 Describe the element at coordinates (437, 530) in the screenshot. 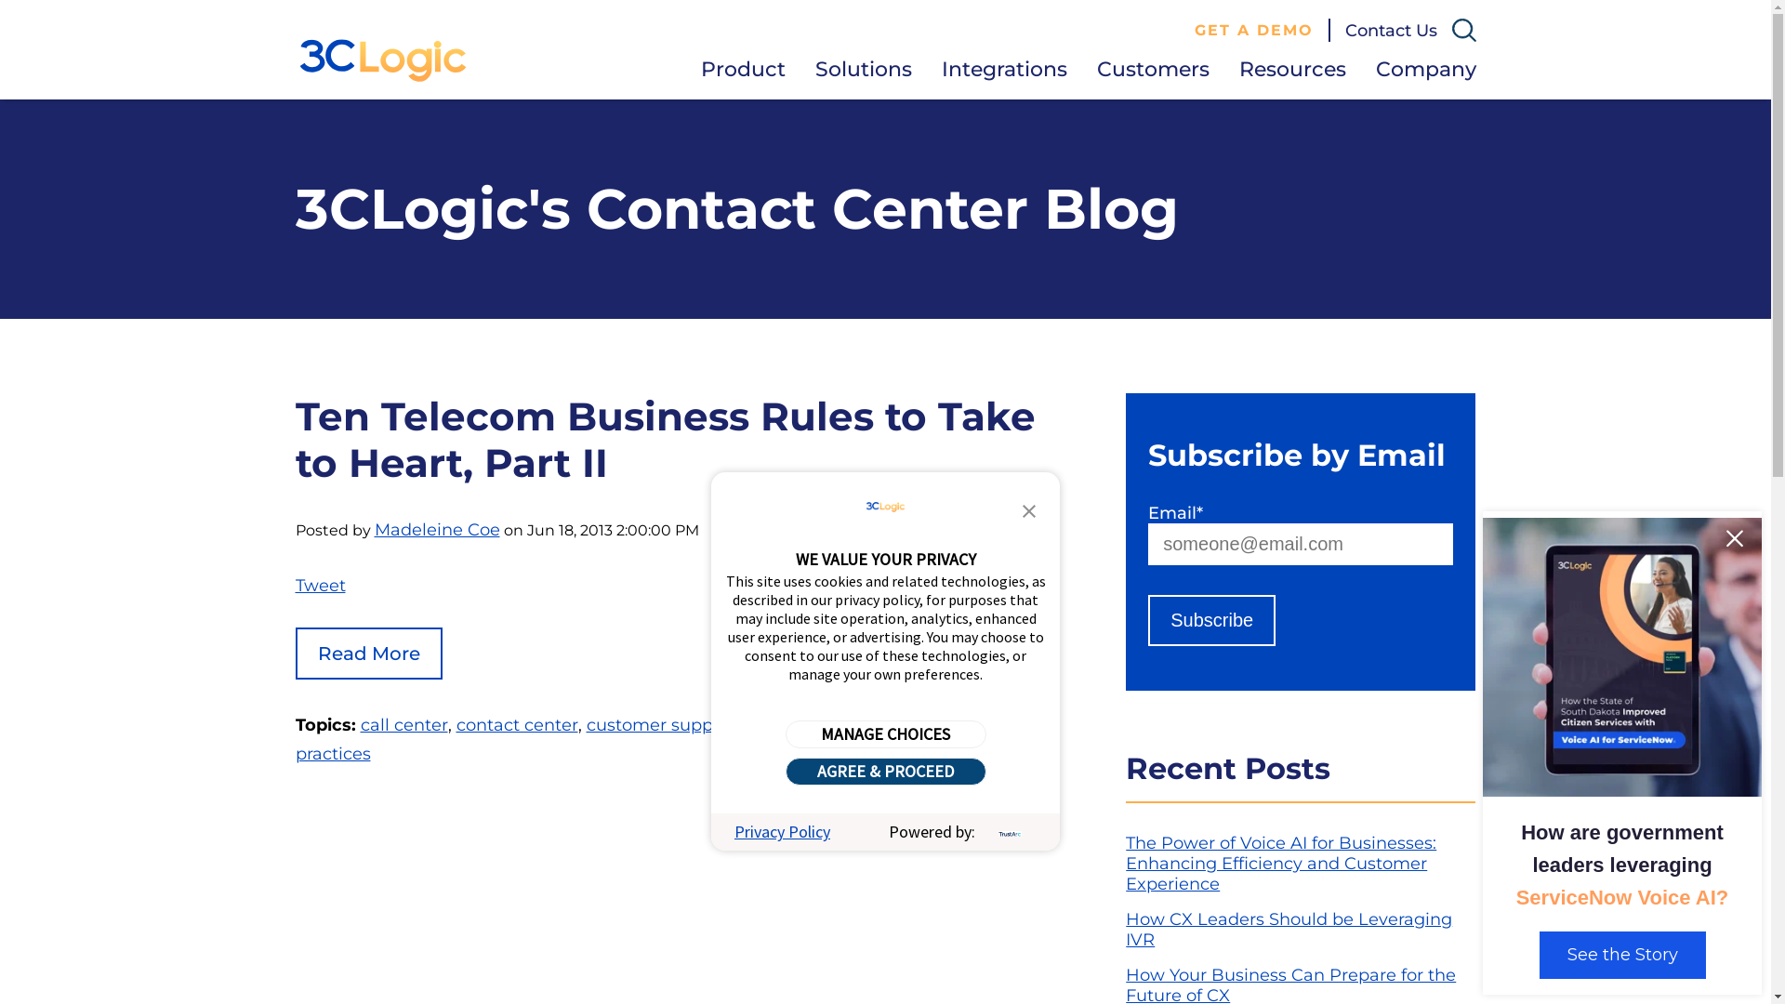

I see `Madeleine Coe` at that location.